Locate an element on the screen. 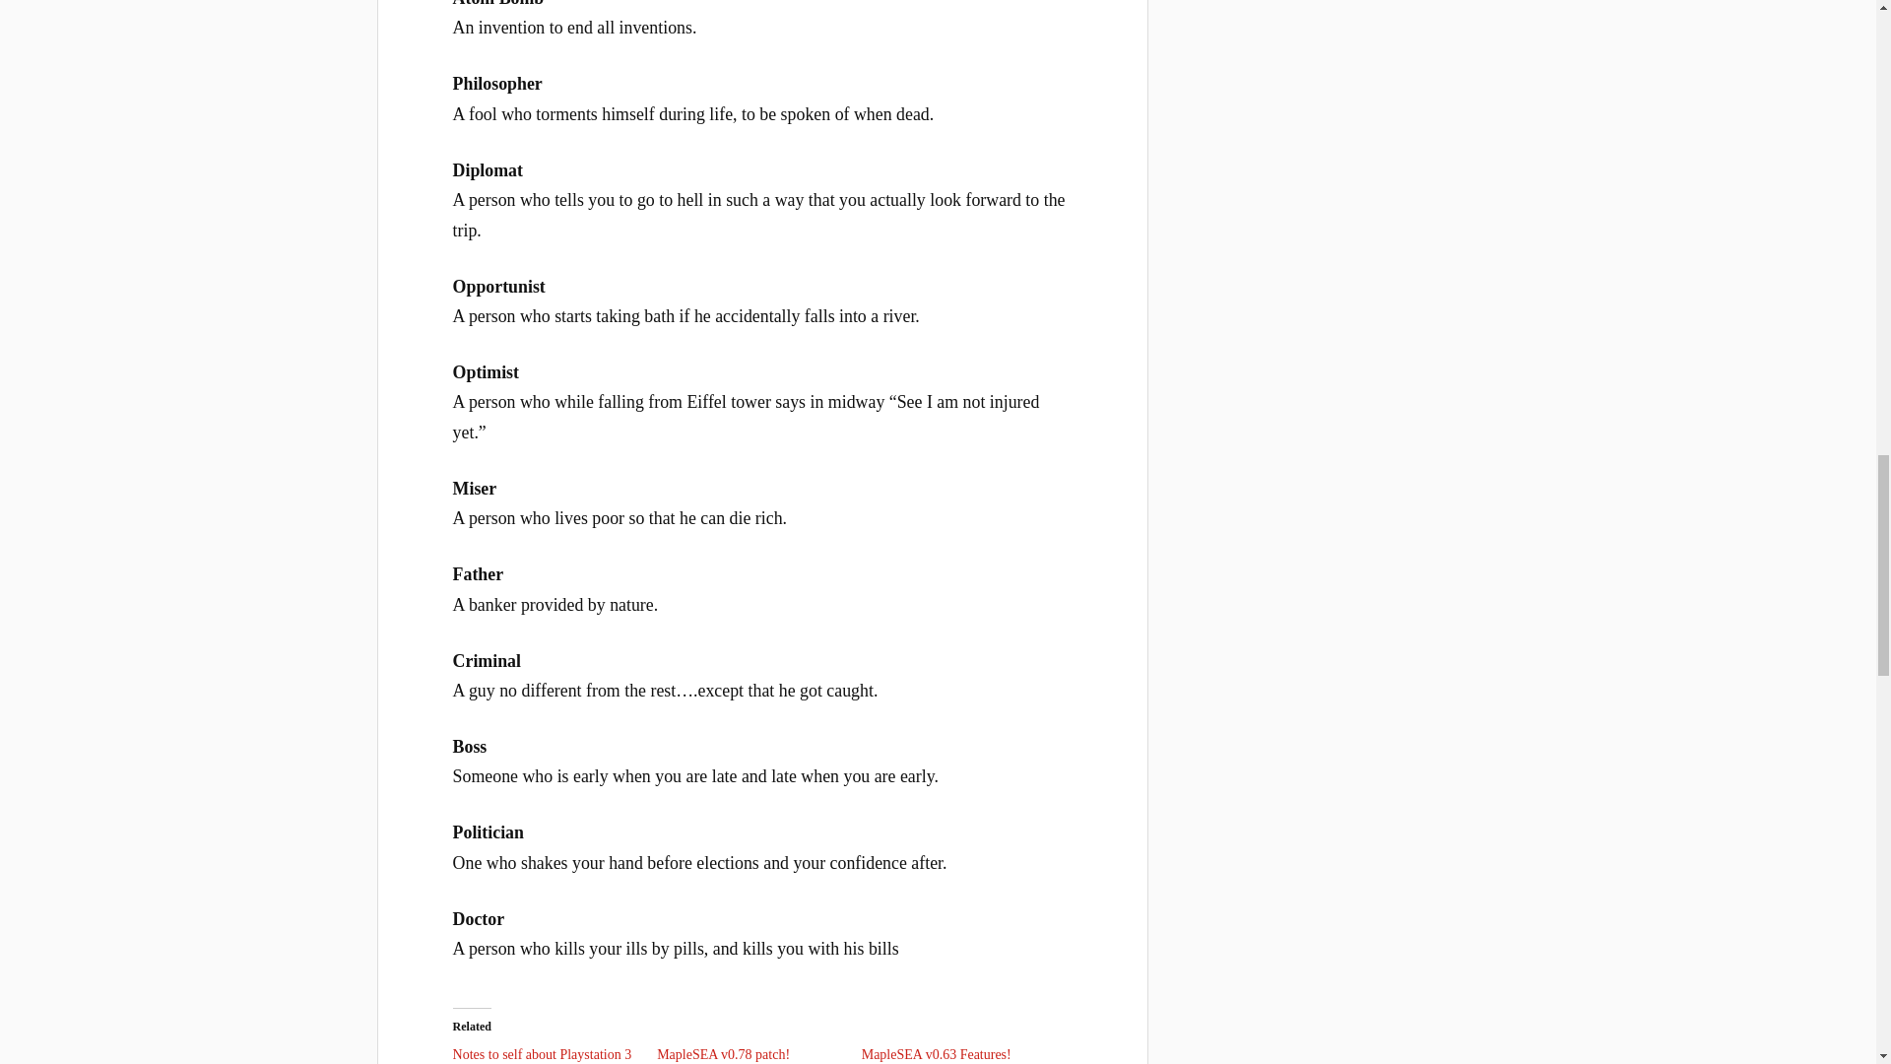  MapleSEA v0.78 patch! is located at coordinates (723, 1054).